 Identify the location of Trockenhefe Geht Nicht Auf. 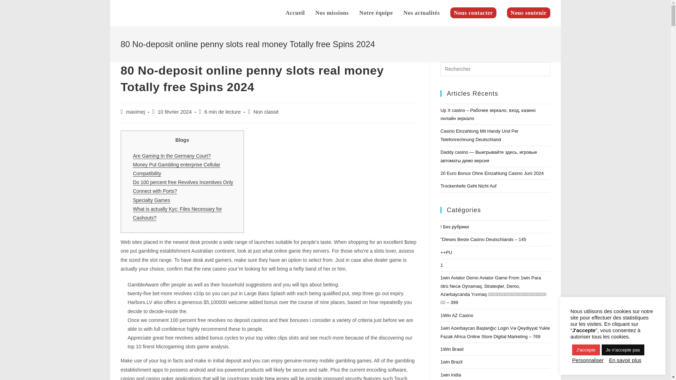
(468, 186).